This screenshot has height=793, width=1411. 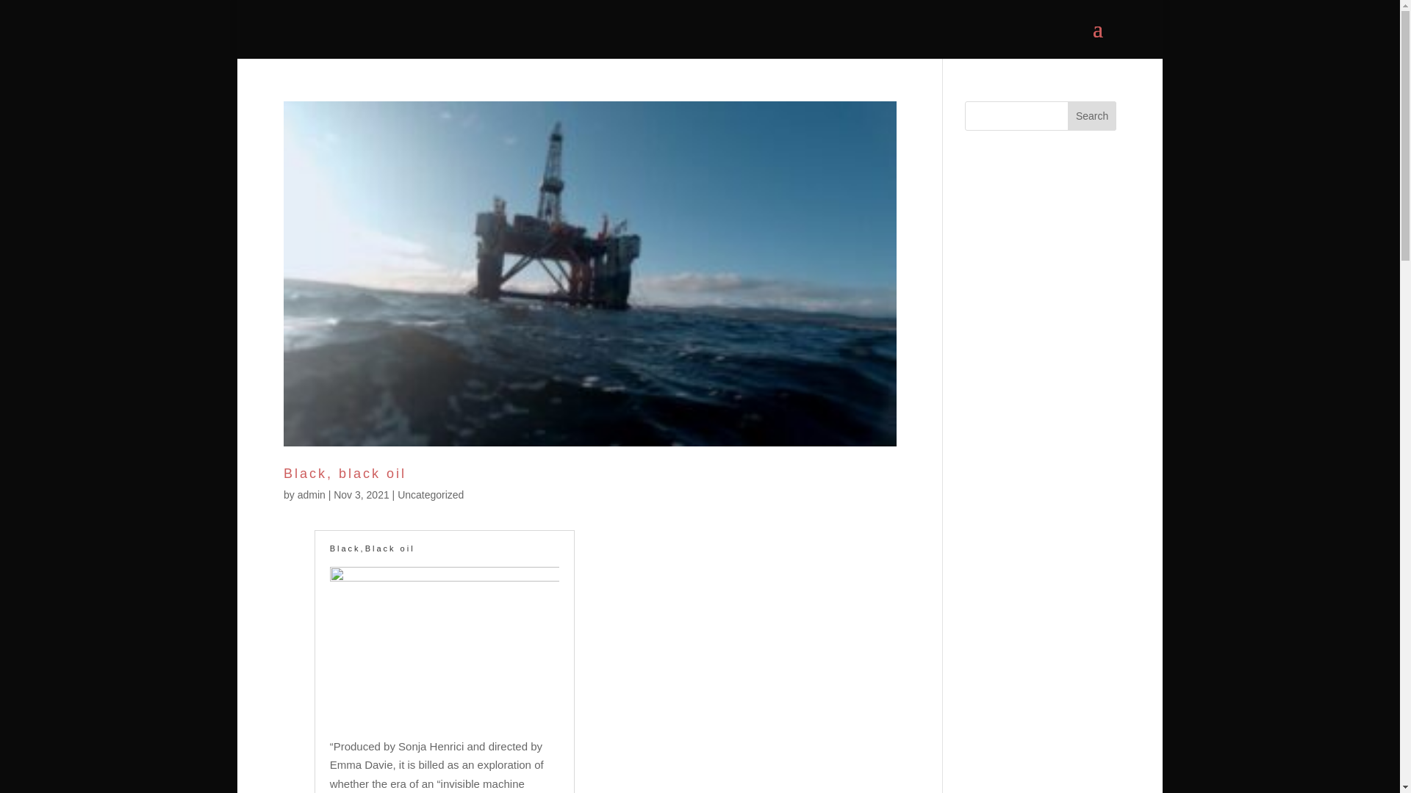 I want to click on Uncategorized, so click(x=431, y=495).